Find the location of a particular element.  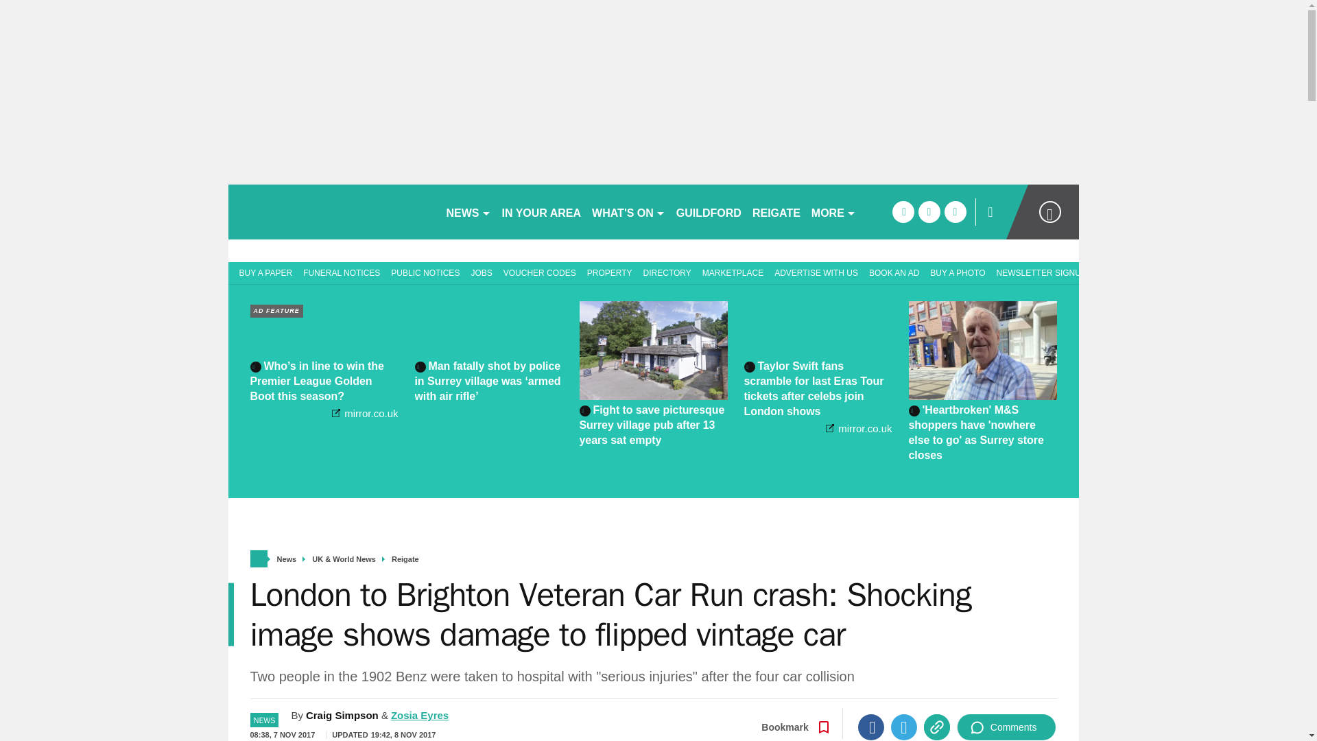

REIGATE is located at coordinates (776, 211).